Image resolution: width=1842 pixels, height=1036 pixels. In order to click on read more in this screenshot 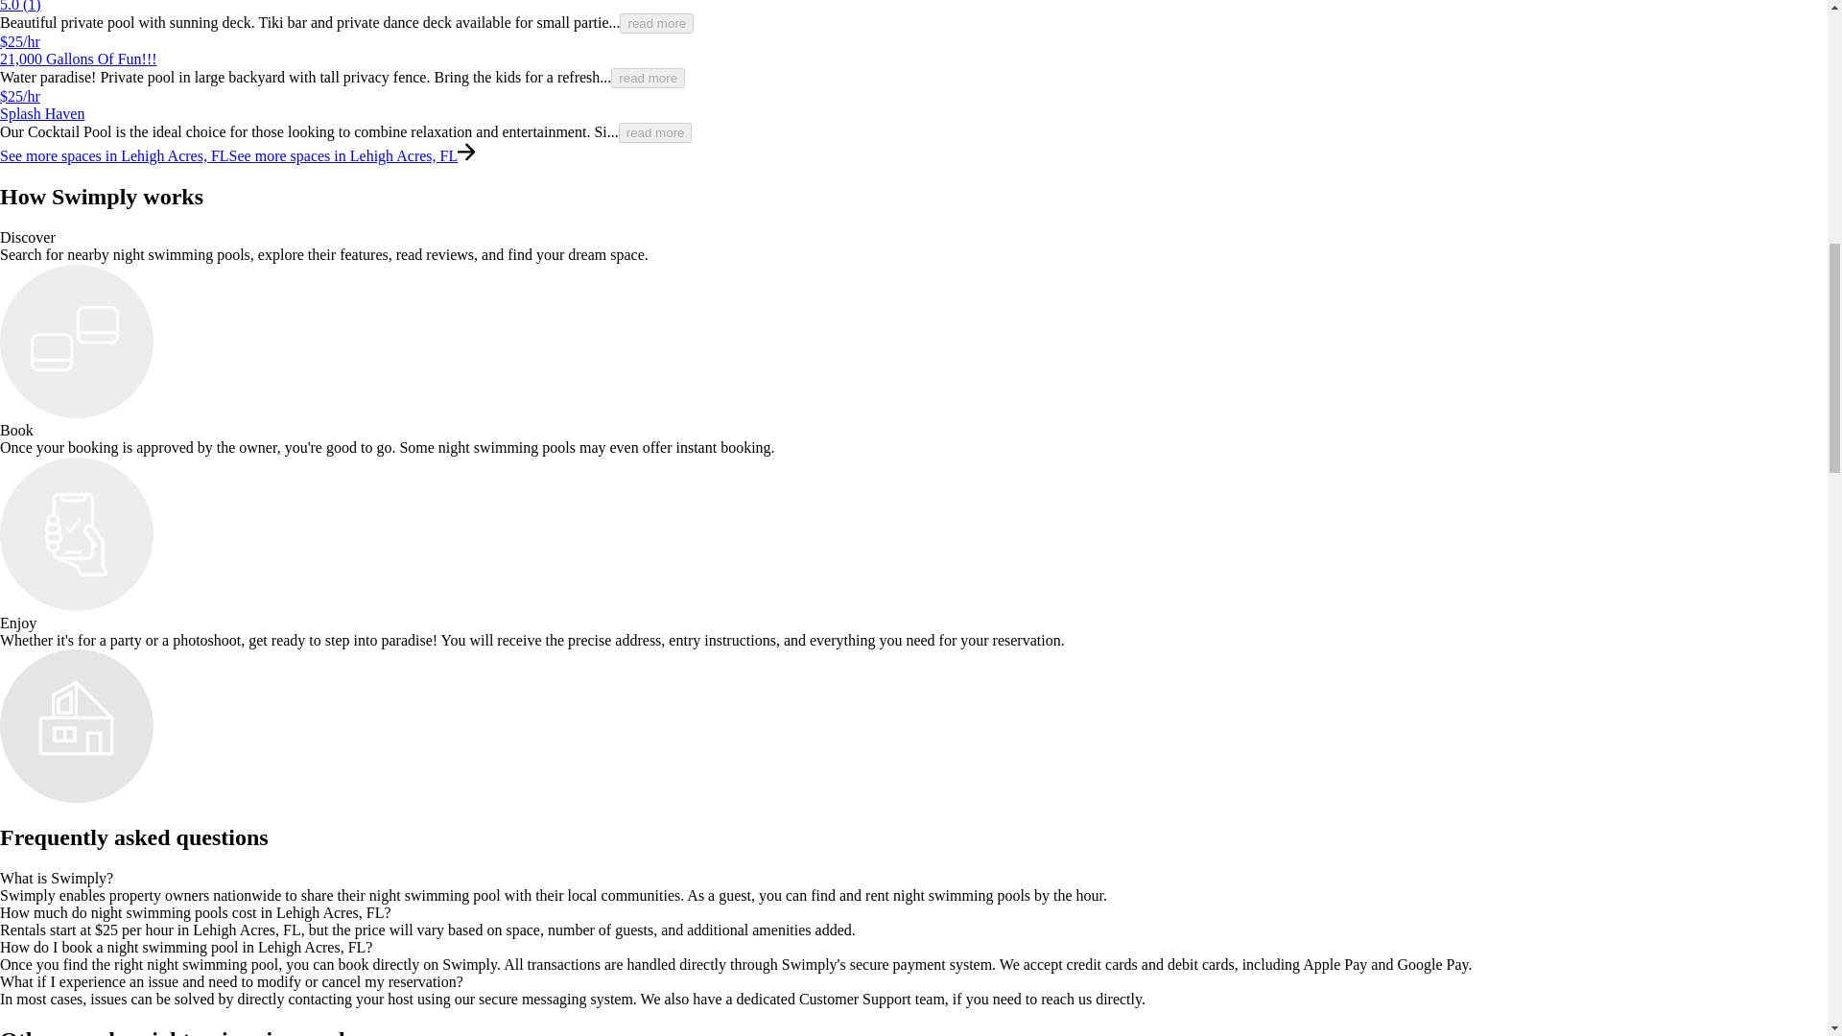, I will do `click(655, 132)`.